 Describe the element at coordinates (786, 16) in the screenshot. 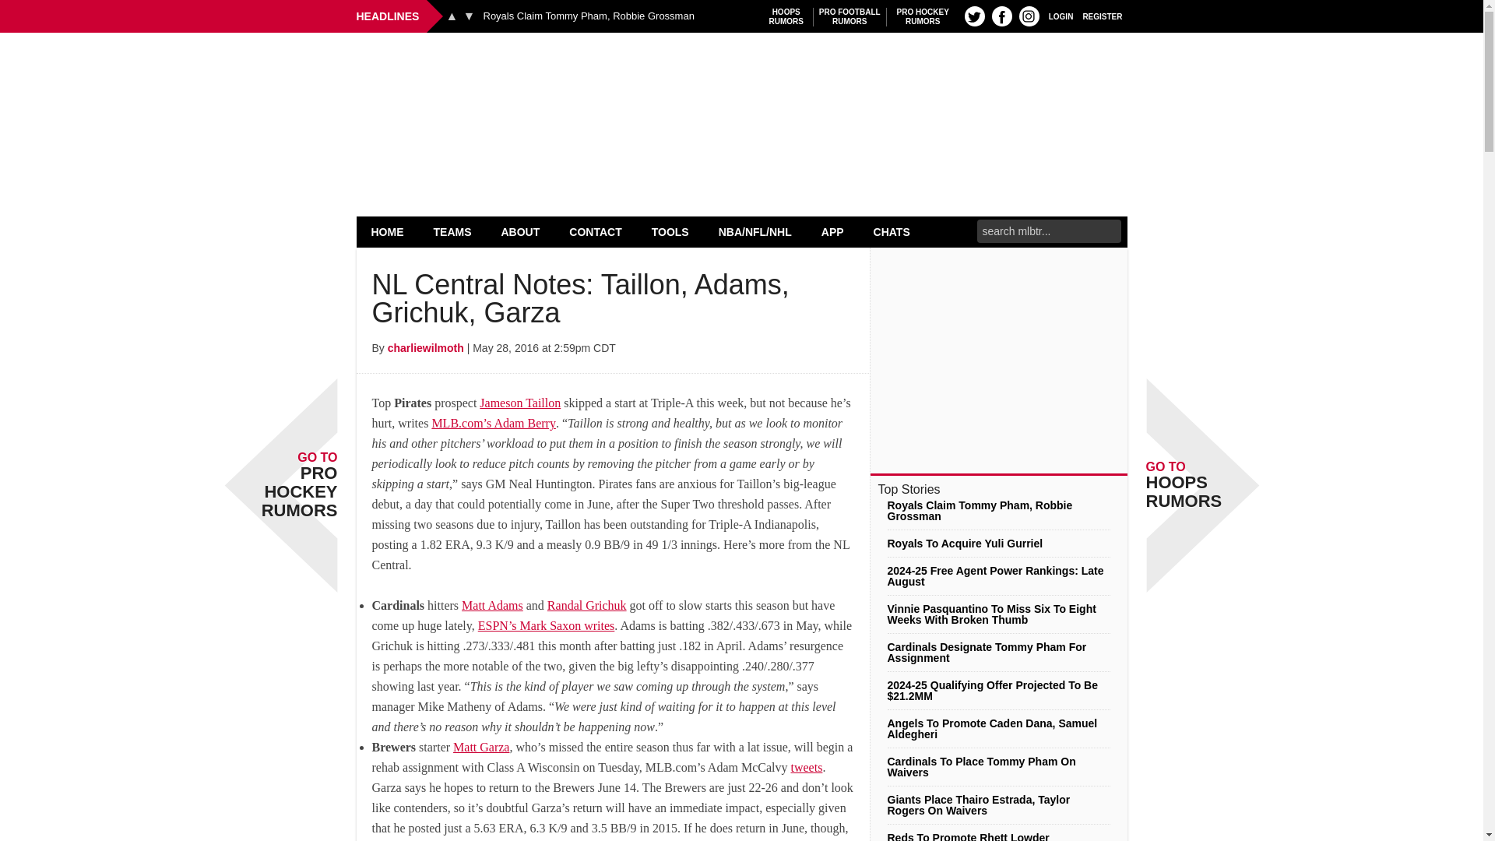

I see `Next` at that location.